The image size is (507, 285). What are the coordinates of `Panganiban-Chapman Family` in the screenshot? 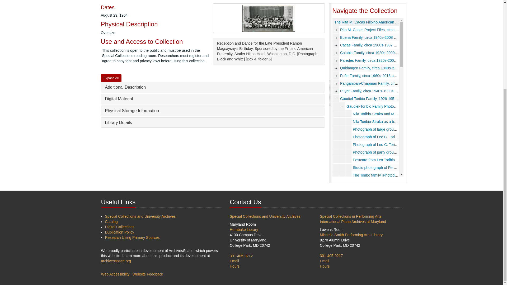 It's located at (366, 83).